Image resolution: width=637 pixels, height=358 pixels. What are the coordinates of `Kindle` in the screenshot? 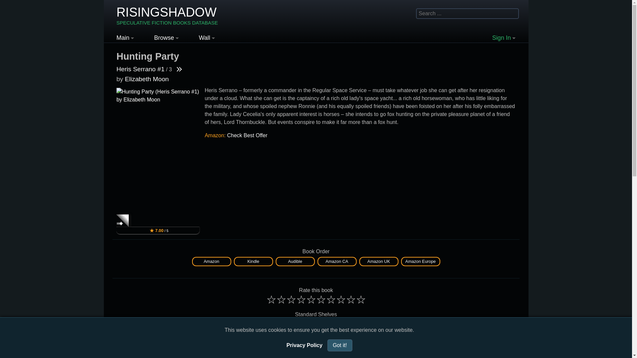 It's located at (253, 261).